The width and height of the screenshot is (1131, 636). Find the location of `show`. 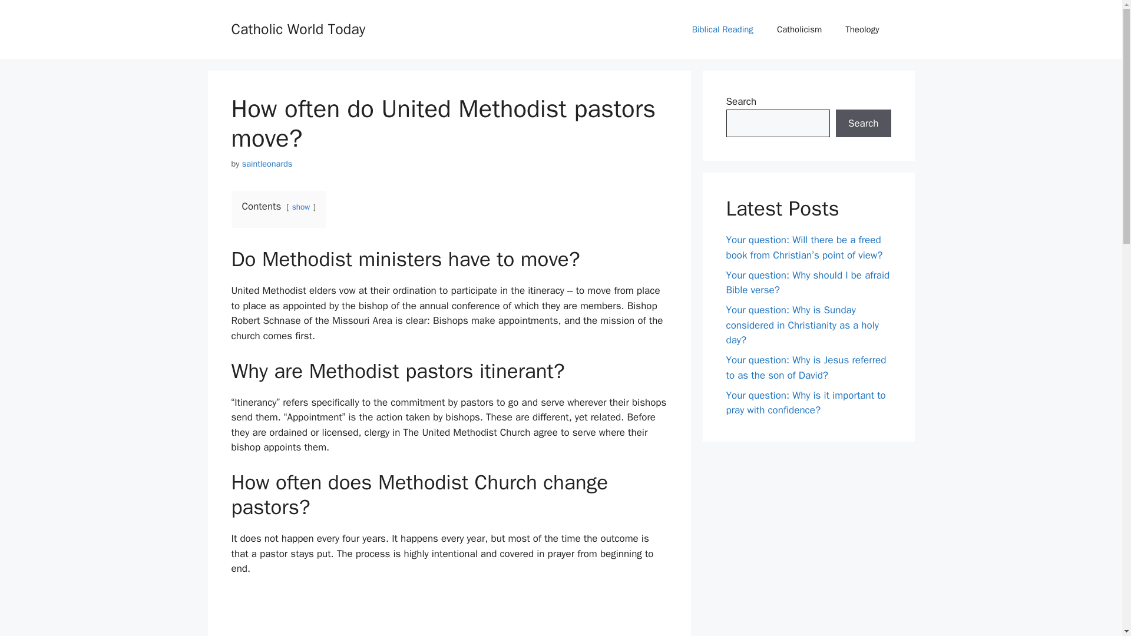

show is located at coordinates (300, 207).